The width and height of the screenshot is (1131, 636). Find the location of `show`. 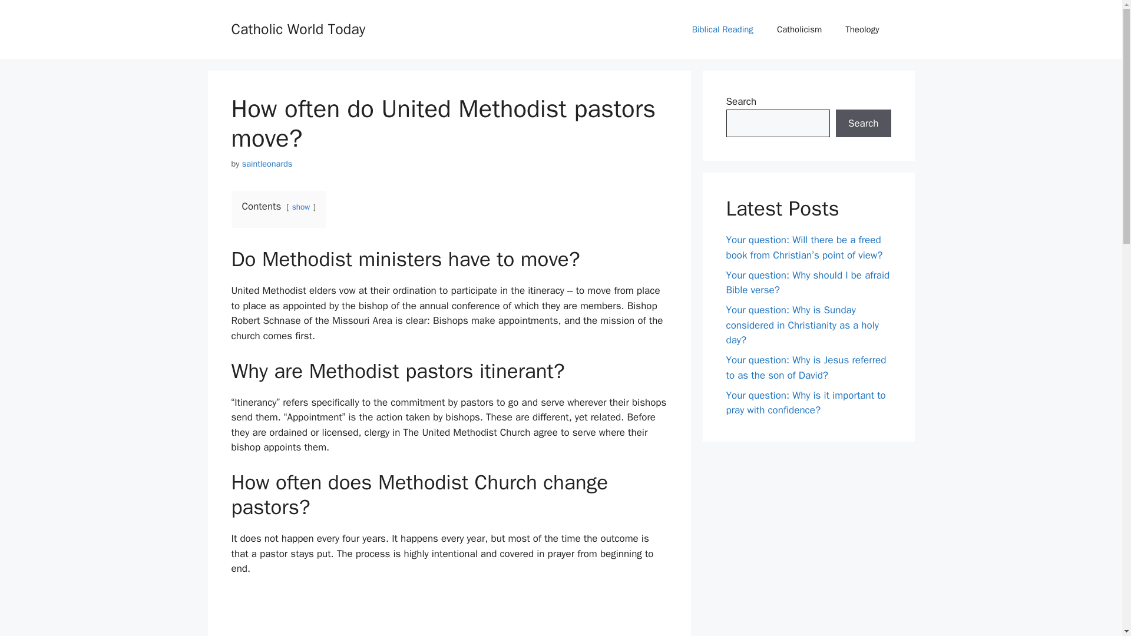

show is located at coordinates (300, 207).